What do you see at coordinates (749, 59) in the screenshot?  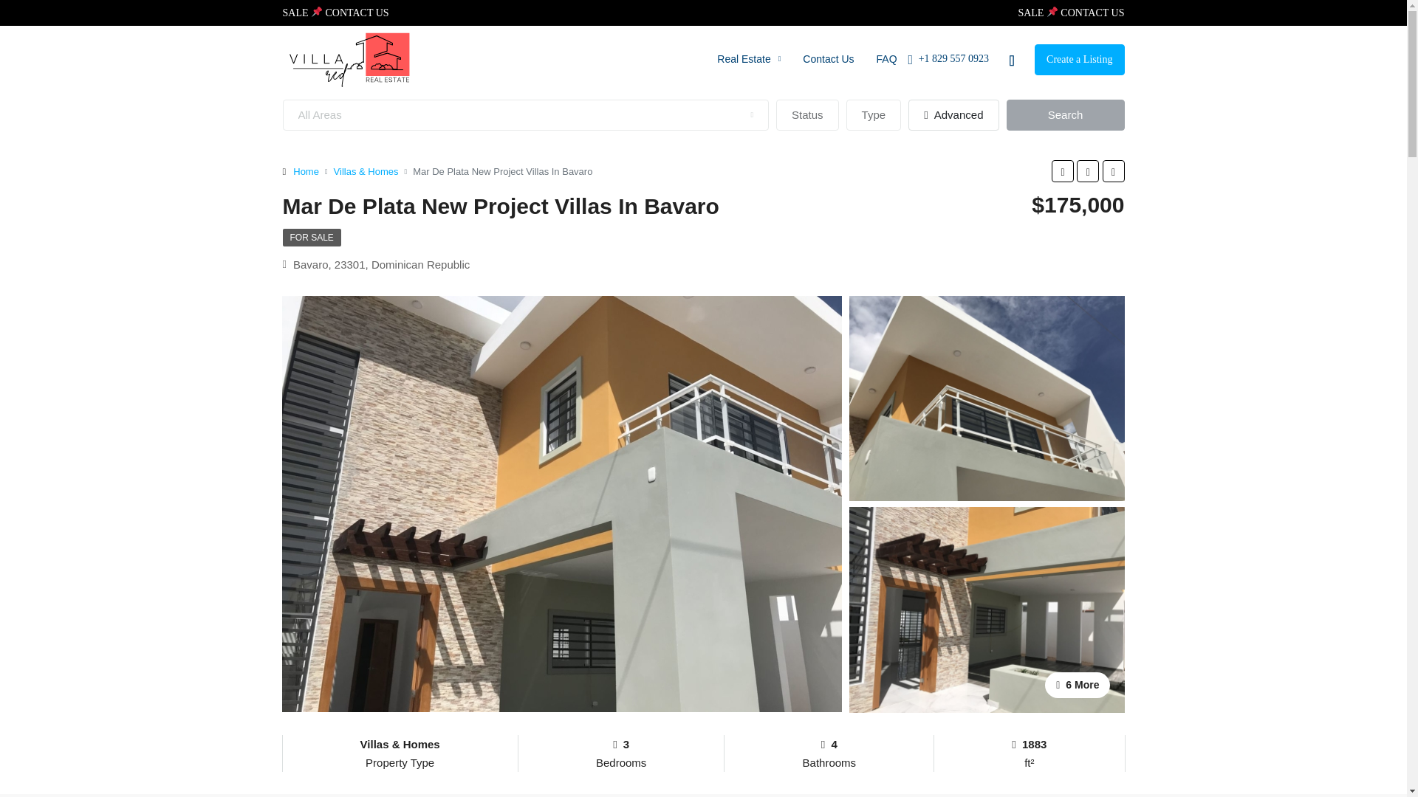 I see `Real Estate` at bounding box center [749, 59].